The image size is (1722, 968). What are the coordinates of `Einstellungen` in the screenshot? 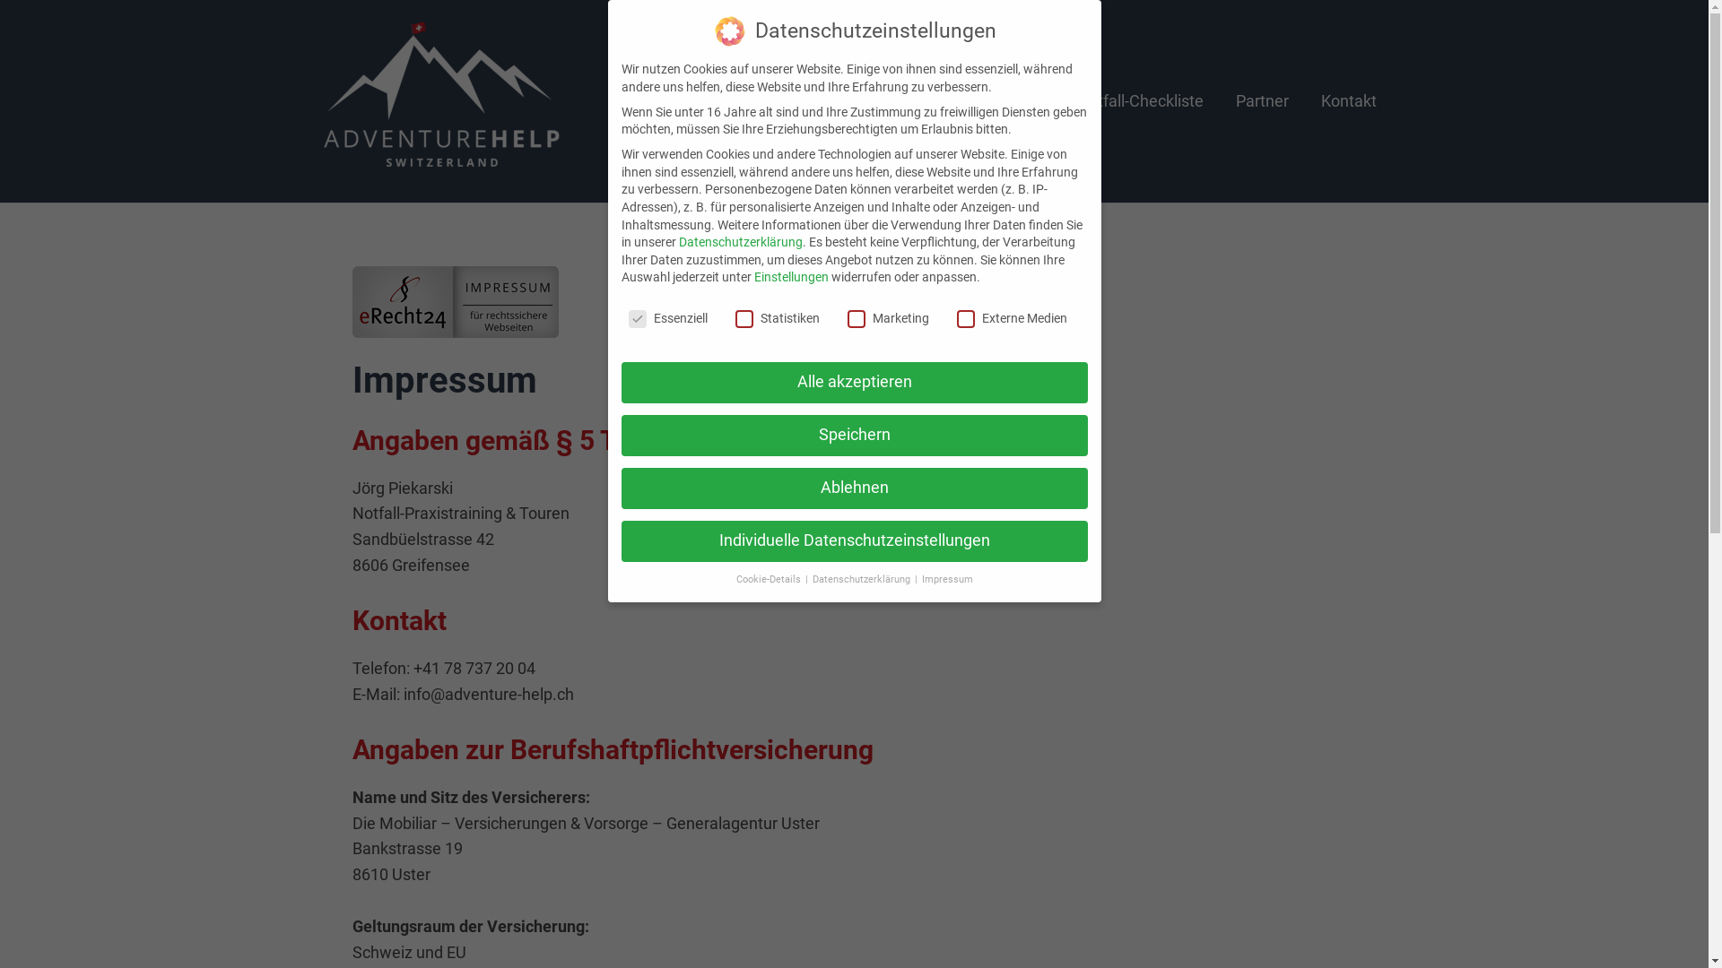 It's located at (791, 277).